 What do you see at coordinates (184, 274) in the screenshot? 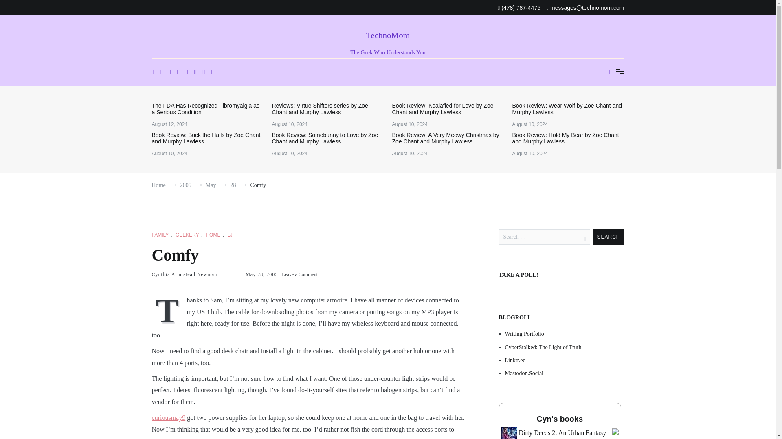
I see `Cynthia Armistead Newman` at bounding box center [184, 274].